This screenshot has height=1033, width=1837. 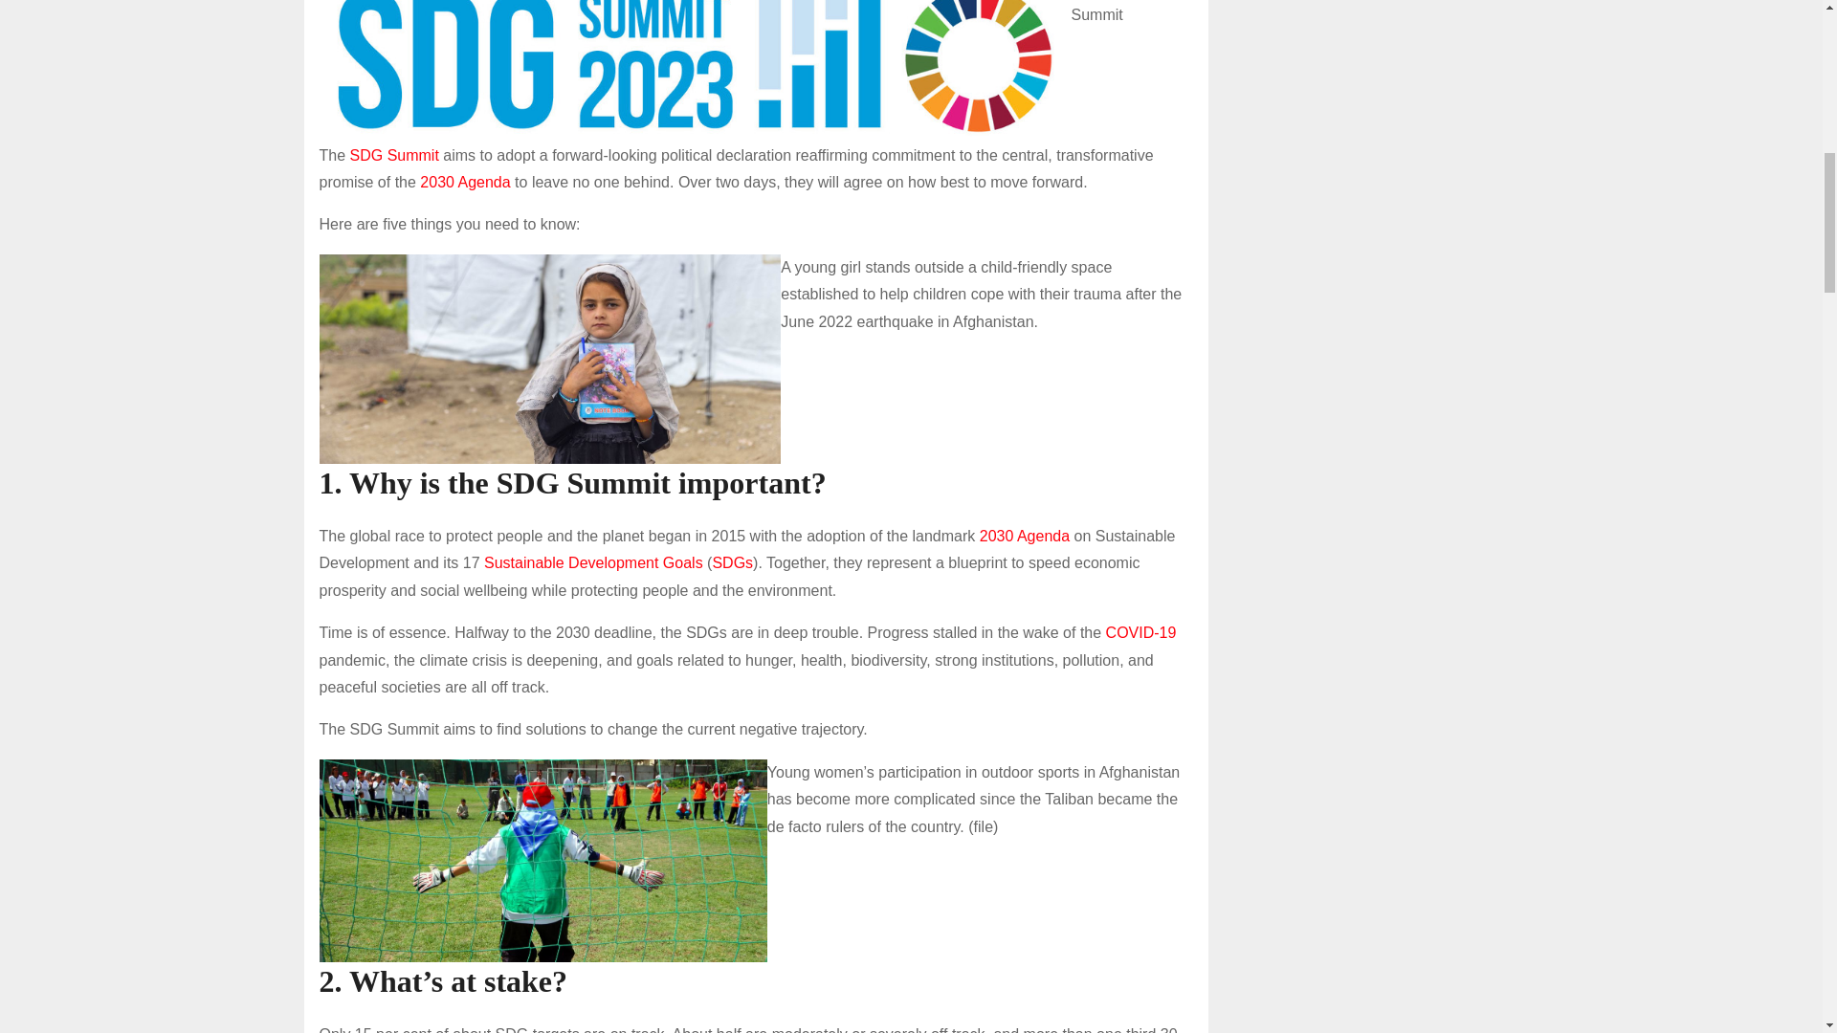 What do you see at coordinates (394, 155) in the screenshot?
I see `SDG Summit` at bounding box center [394, 155].